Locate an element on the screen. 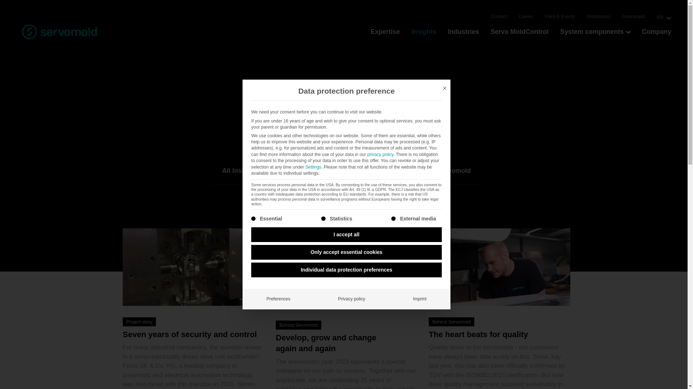 Image resolution: width=693 pixels, height=389 pixels. Distributors is located at coordinates (598, 17).